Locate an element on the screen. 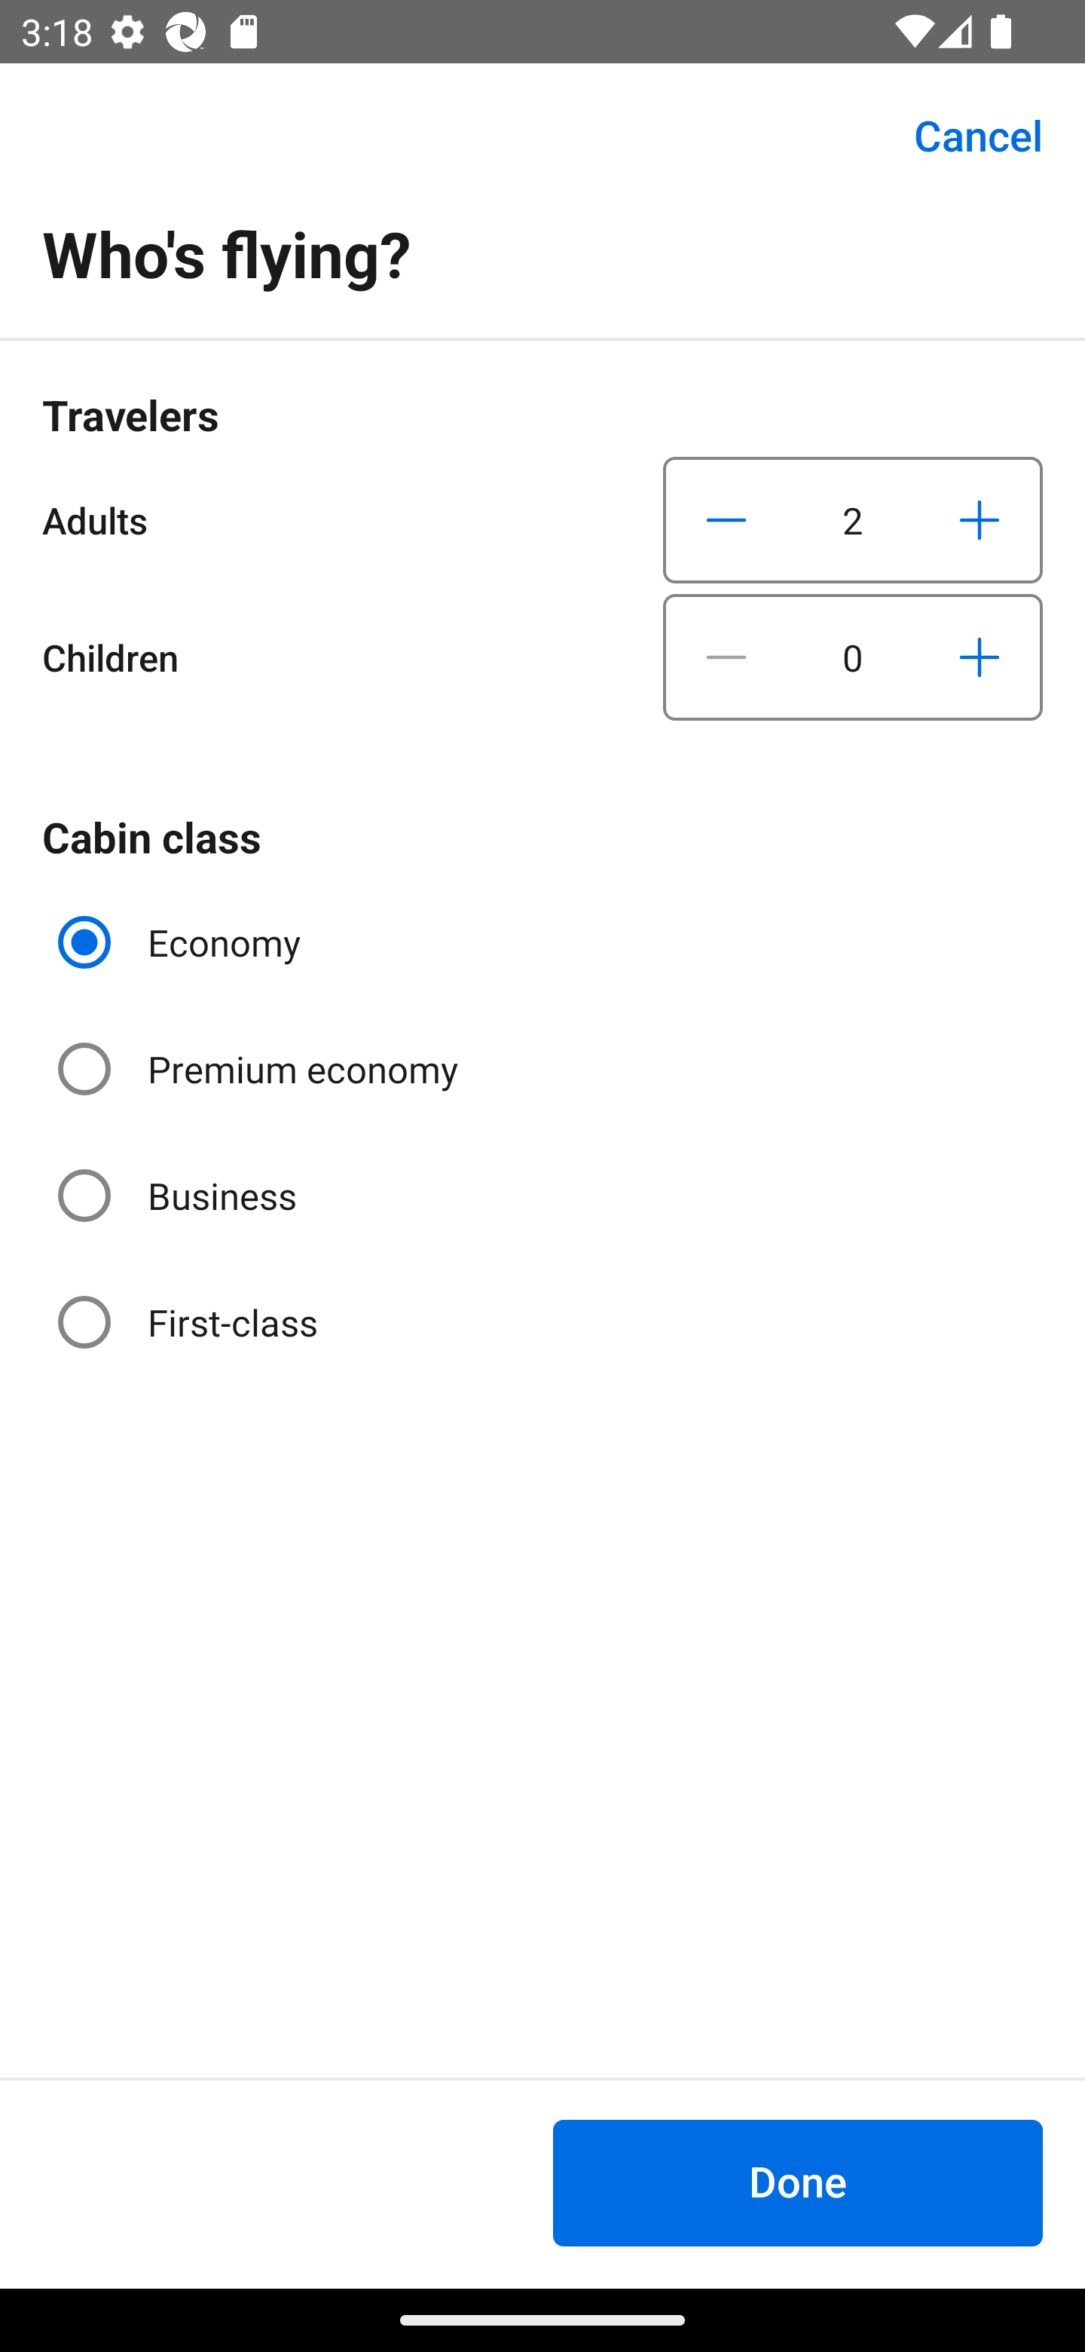 This screenshot has width=1085, height=2352. First-class is located at coordinates (190, 1321).